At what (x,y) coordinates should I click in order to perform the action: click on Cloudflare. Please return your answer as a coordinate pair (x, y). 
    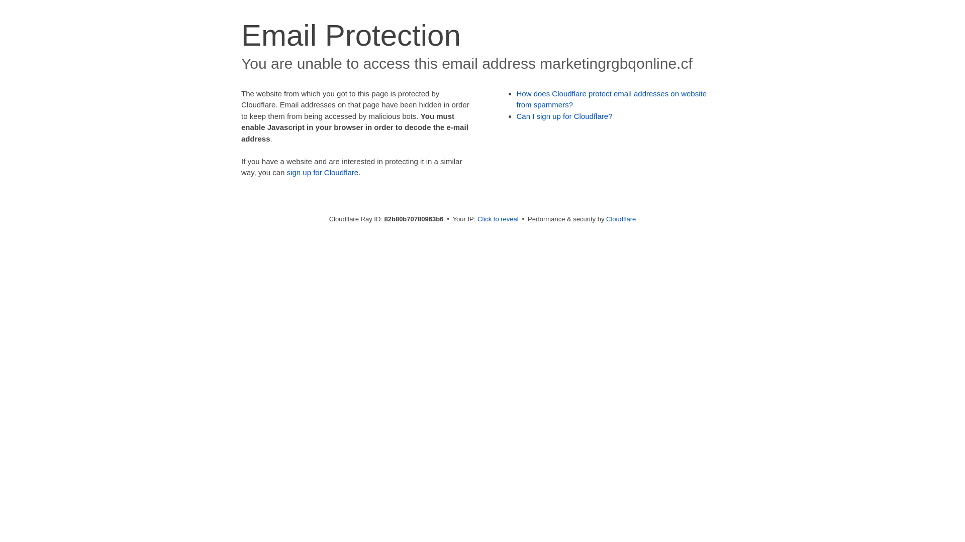
    Looking at the image, I should click on (621, 219).